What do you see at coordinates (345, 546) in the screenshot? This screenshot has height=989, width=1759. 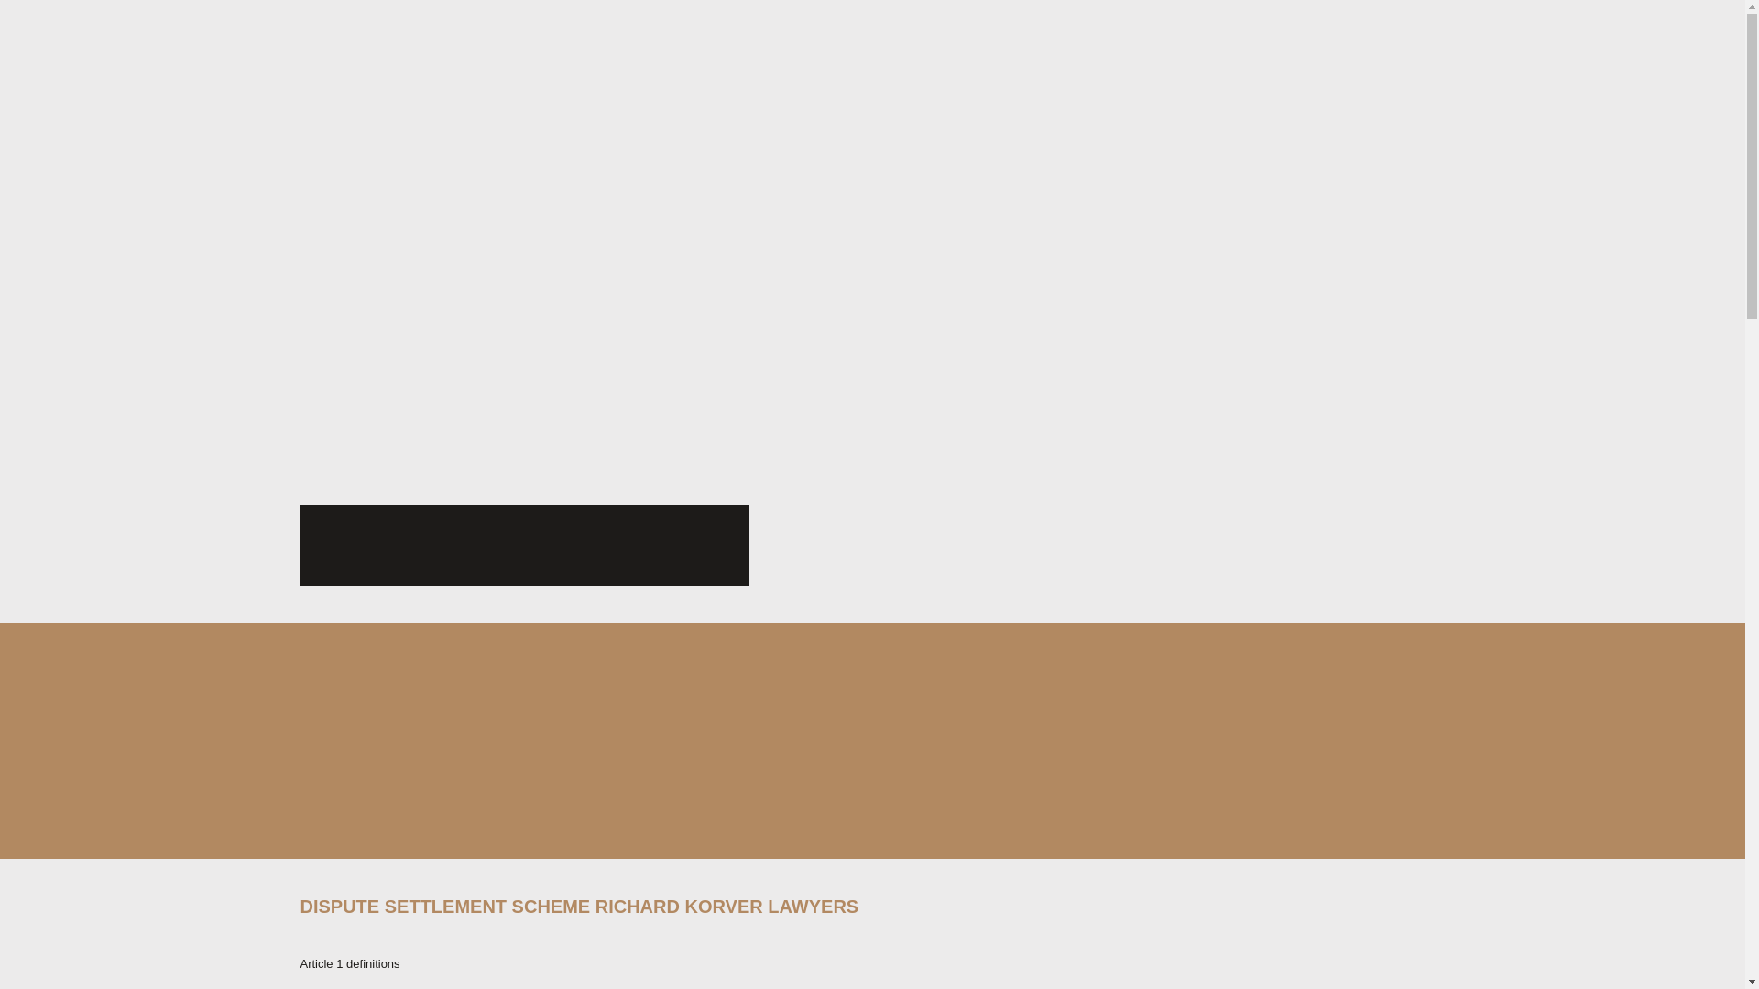 I see `Facebook` at bounding box center [345, 546].